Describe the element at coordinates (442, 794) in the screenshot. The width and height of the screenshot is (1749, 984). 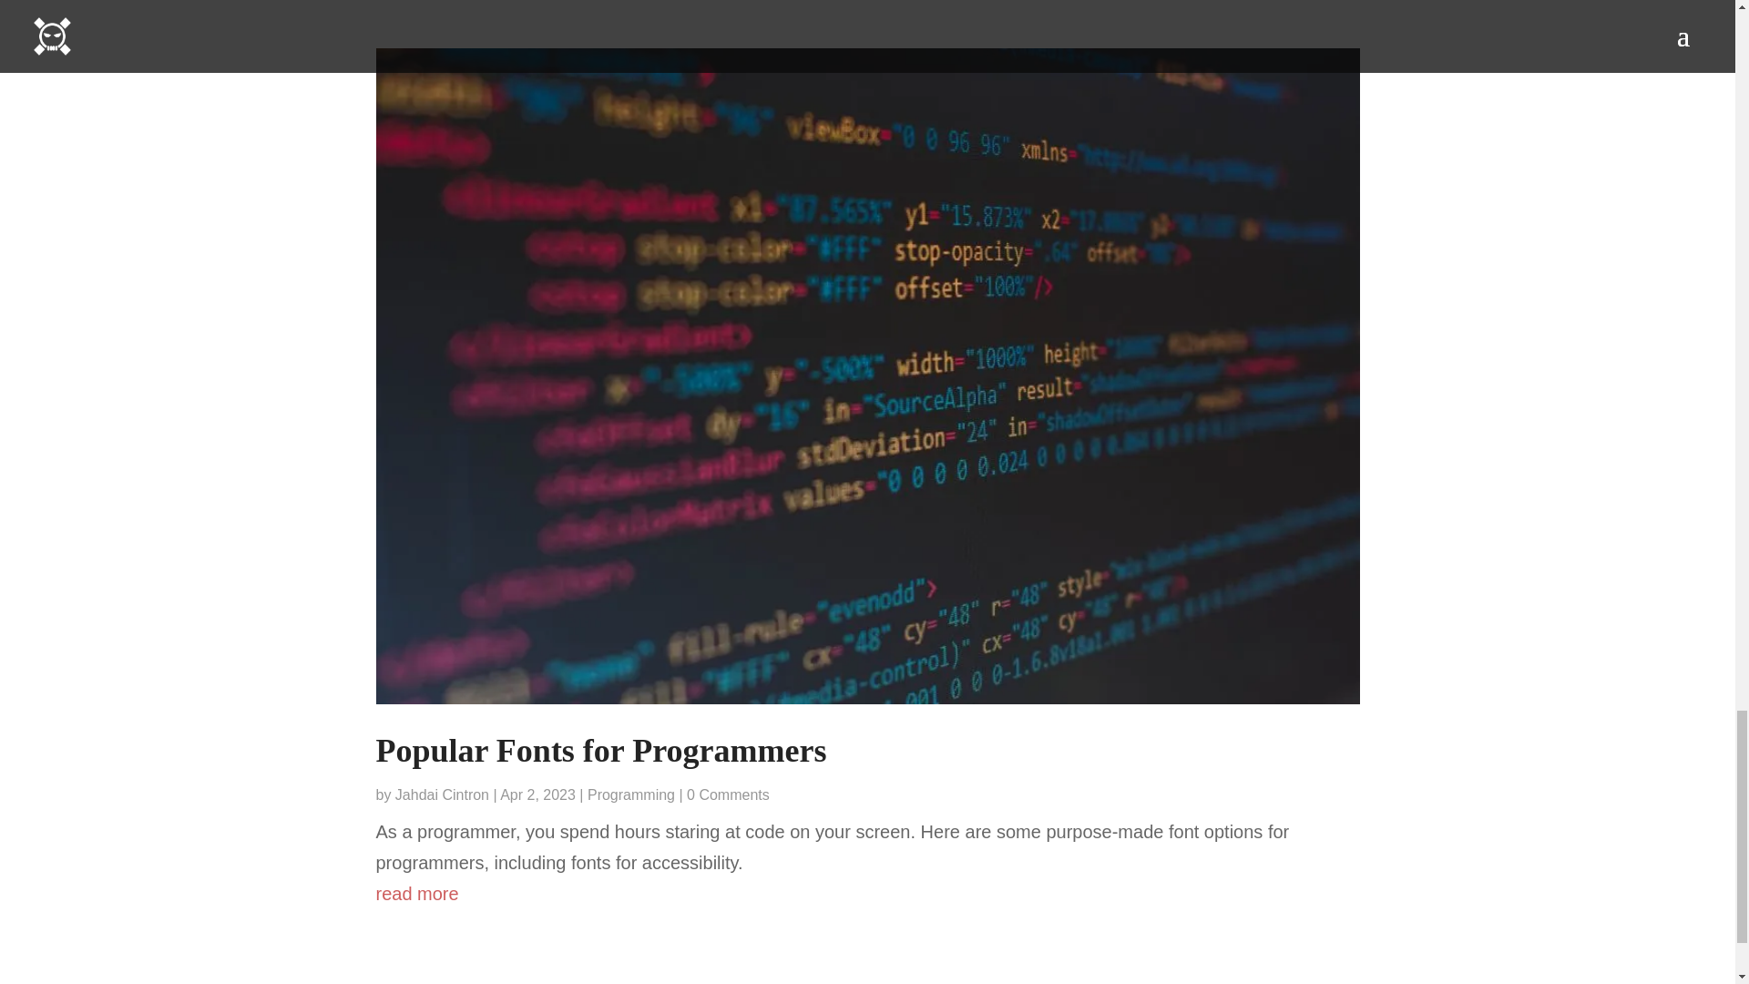
I see `Jahdai Cintron` at that location.